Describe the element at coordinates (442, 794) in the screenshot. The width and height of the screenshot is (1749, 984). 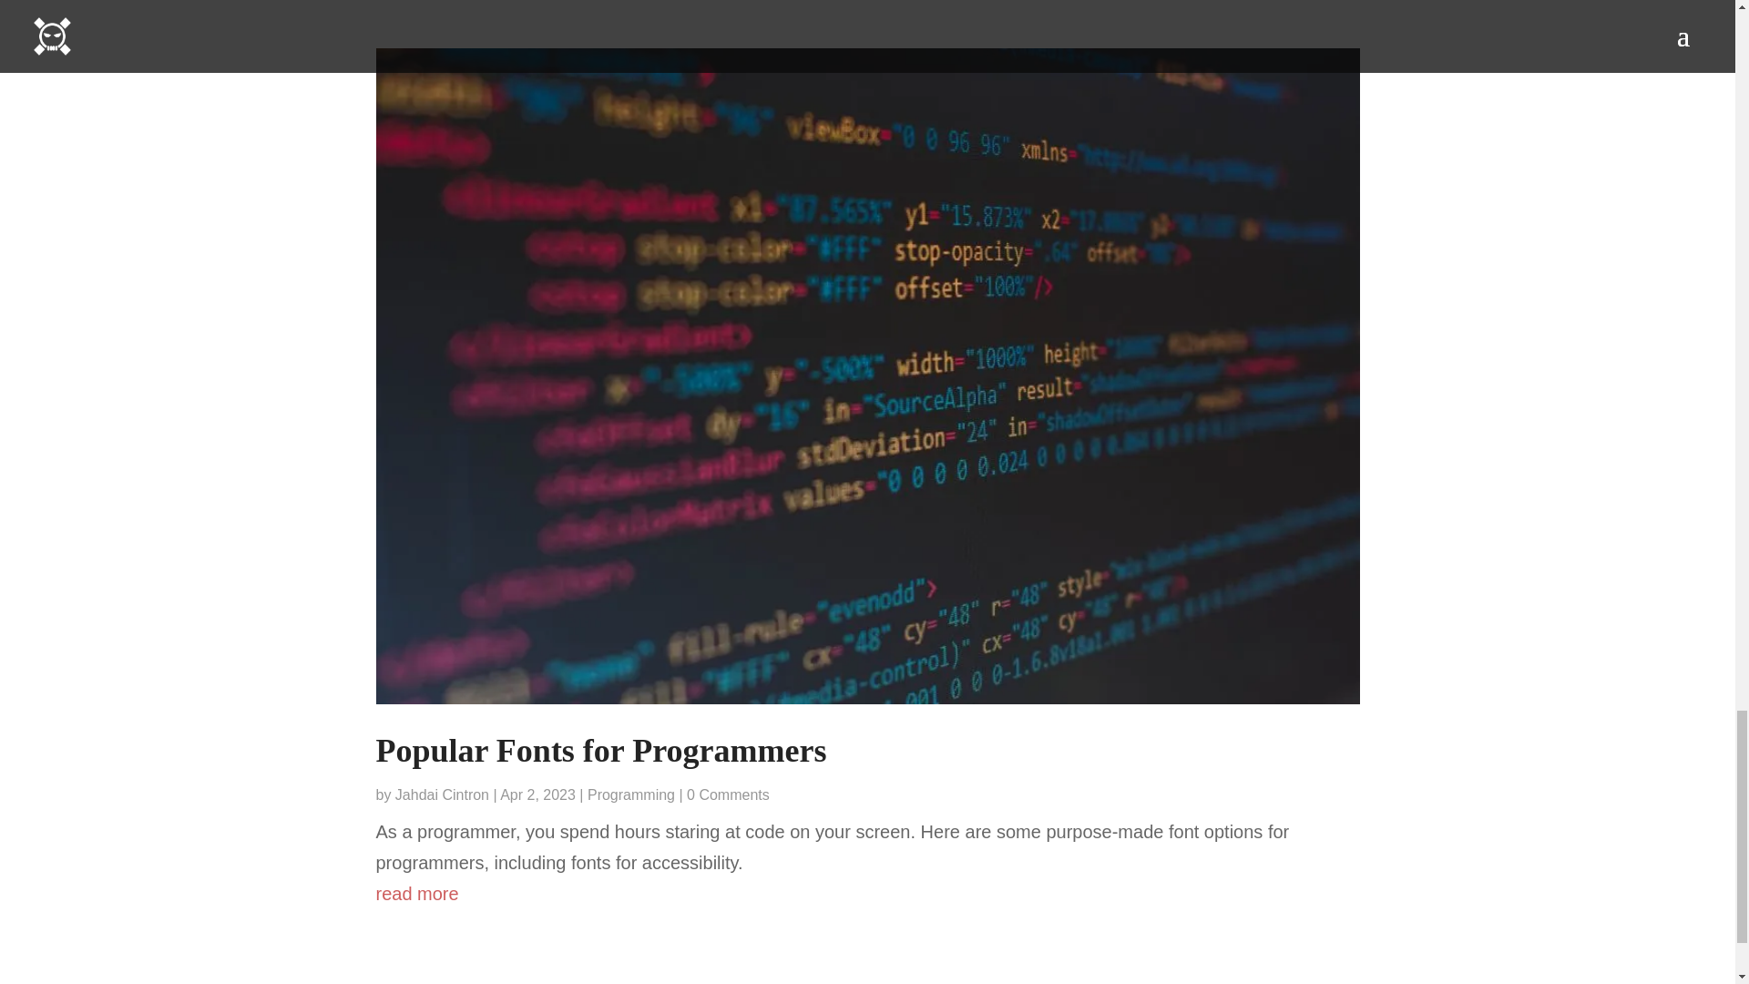
I see `Jahdai Cintron` at that location.